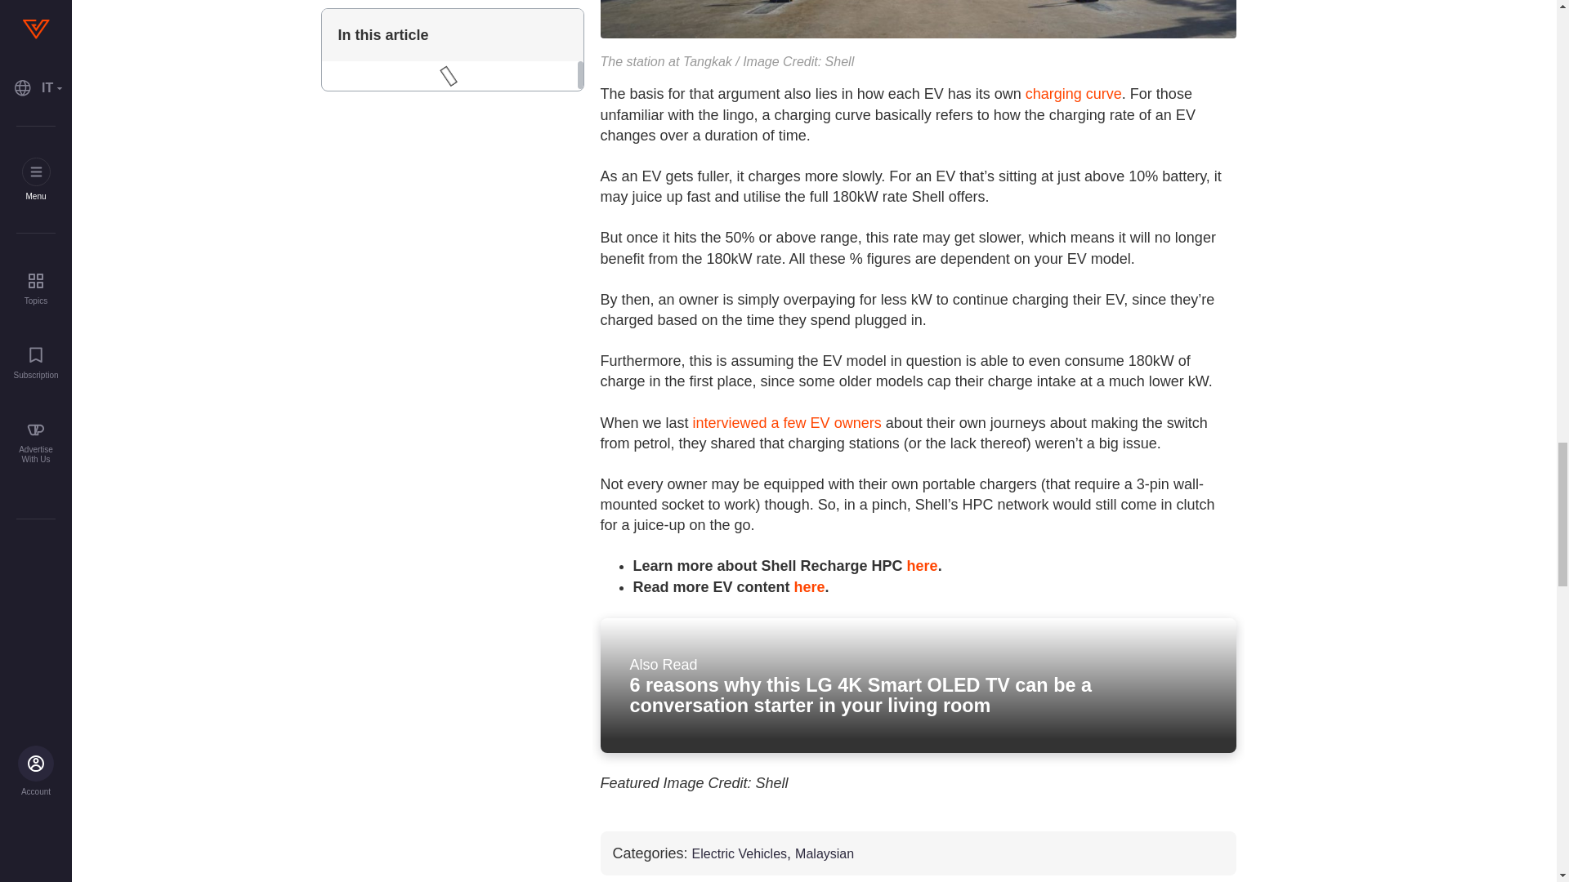 This screenshot has width=1569, height=882. Describe the element at coordinates (809, 586) in the screenshot. I see `here` at that location.